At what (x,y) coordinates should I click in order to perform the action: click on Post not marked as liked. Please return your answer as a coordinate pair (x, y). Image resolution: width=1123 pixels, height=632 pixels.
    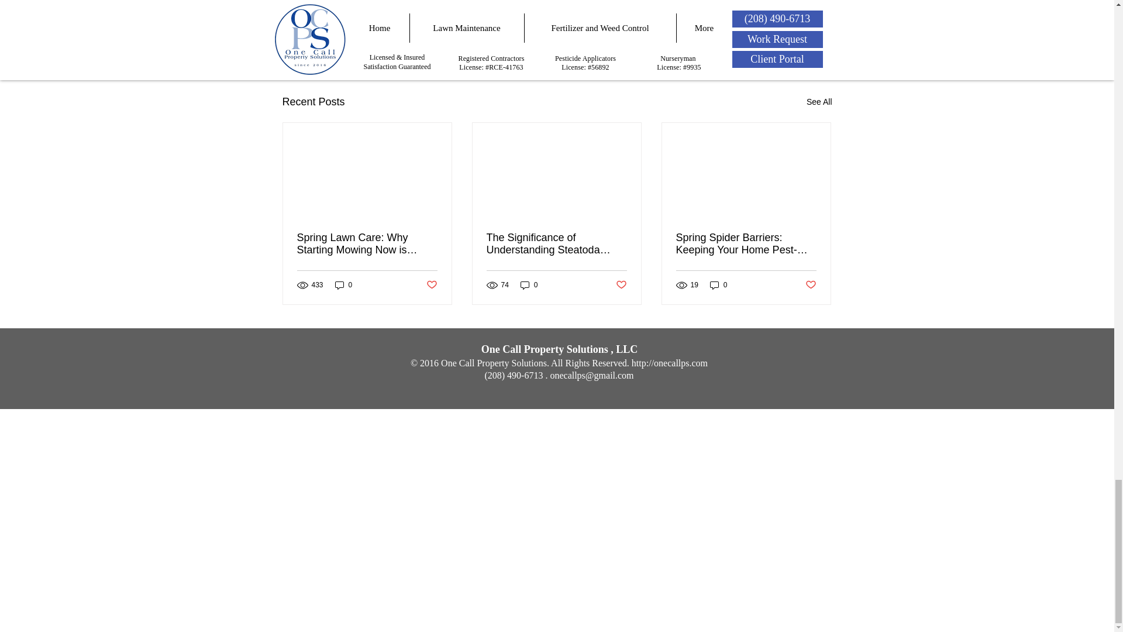
    Looking at the image, I should click on (430, 285).